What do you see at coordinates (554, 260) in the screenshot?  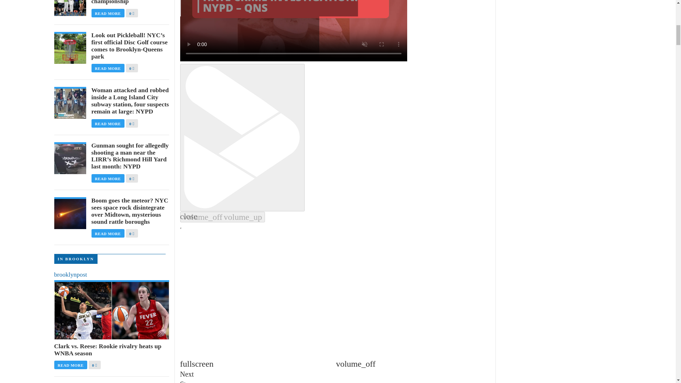 I see `3rd party ad content` at bounding box center [554, 260].